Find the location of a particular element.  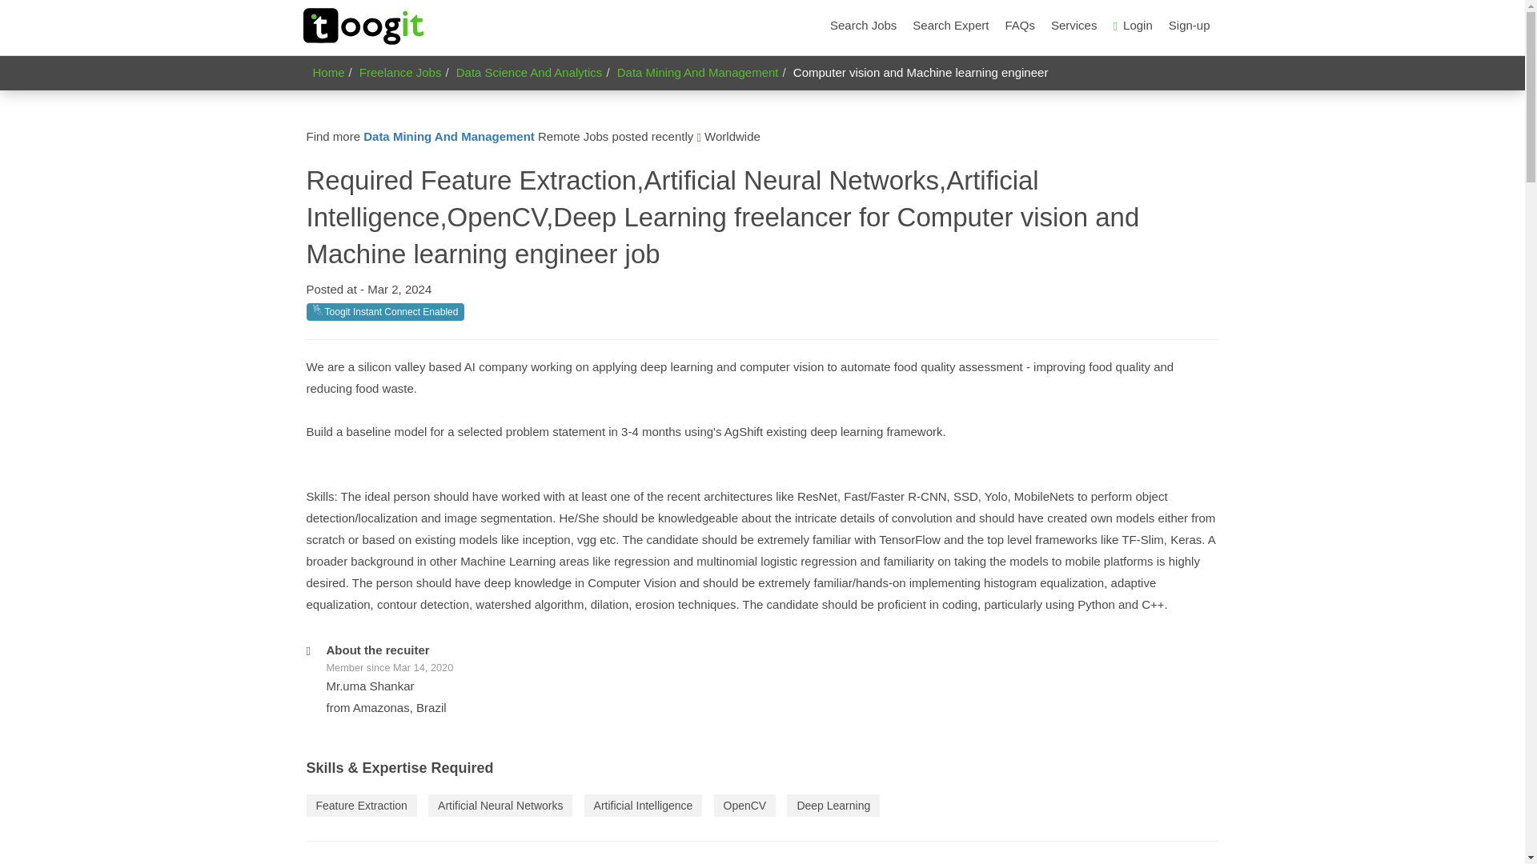

Data Science And Analytics is located at coordinates (529, 72).